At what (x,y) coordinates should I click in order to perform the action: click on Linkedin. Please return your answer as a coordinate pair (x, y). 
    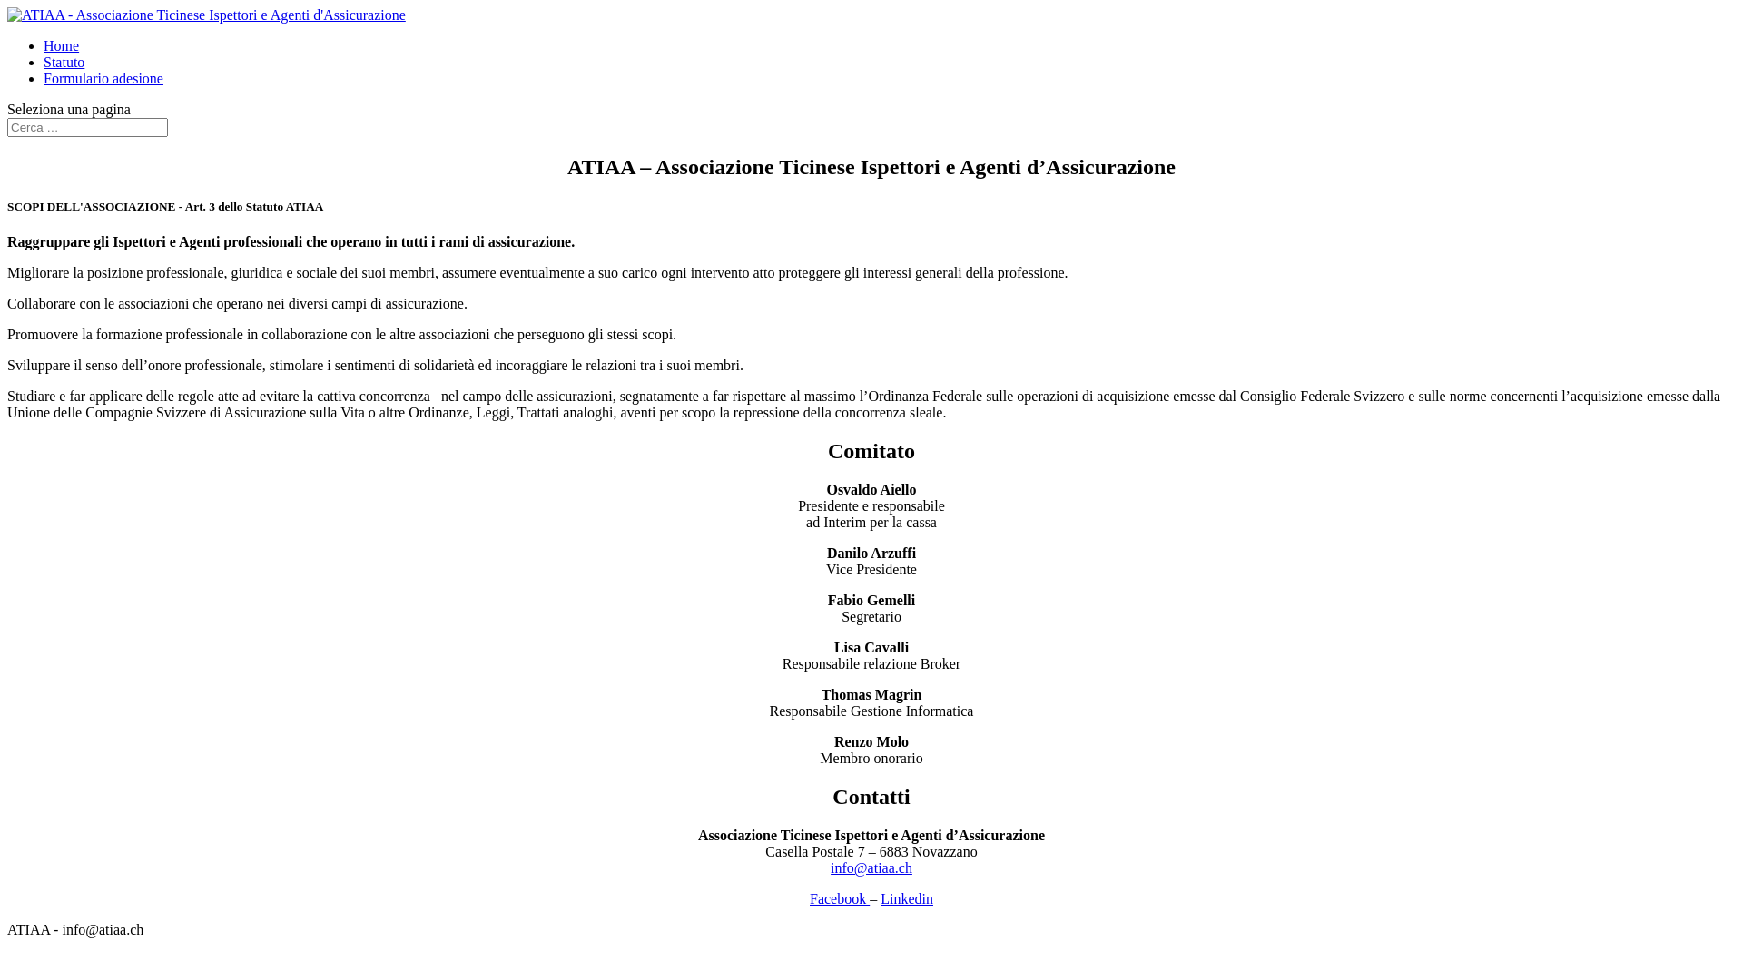
    Looking at the image, I should click on (907, 898).